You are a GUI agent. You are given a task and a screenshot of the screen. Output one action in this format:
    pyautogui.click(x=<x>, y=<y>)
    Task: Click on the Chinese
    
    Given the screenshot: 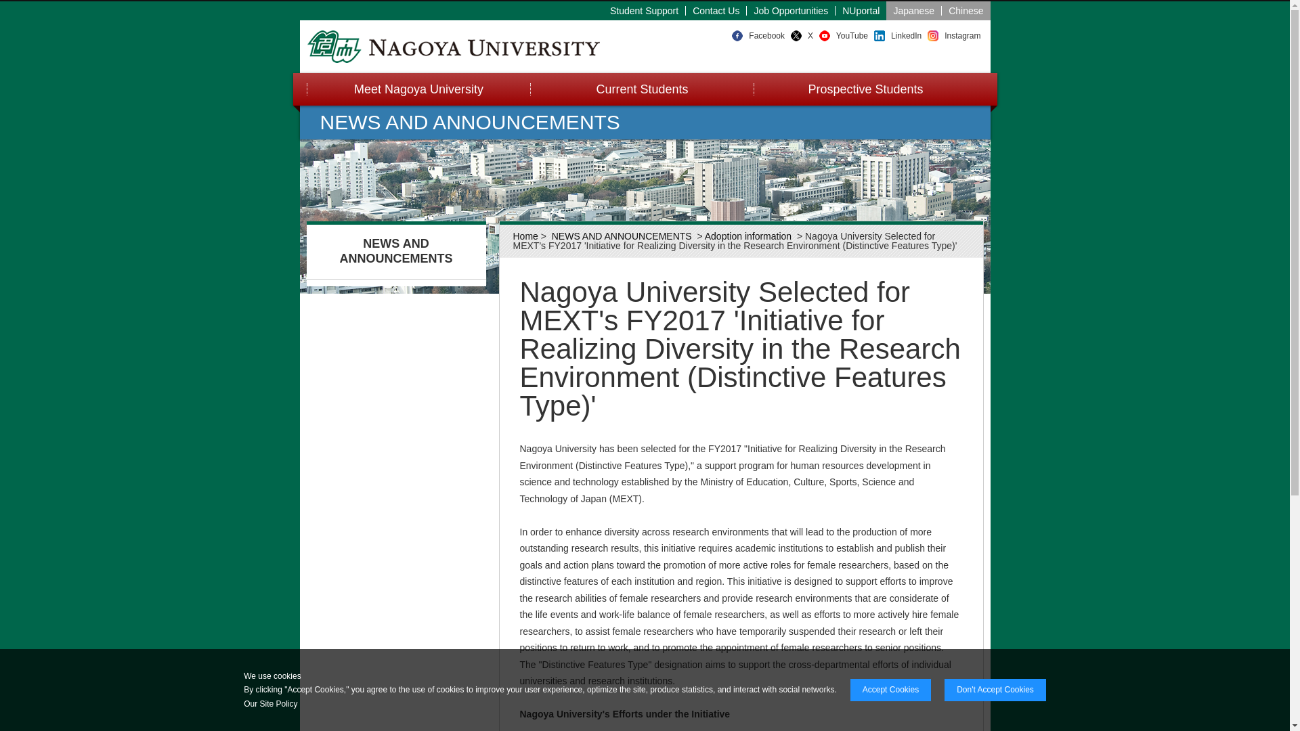 What is the action you would take?
    pyautogui.click(x=966, y=10)
    